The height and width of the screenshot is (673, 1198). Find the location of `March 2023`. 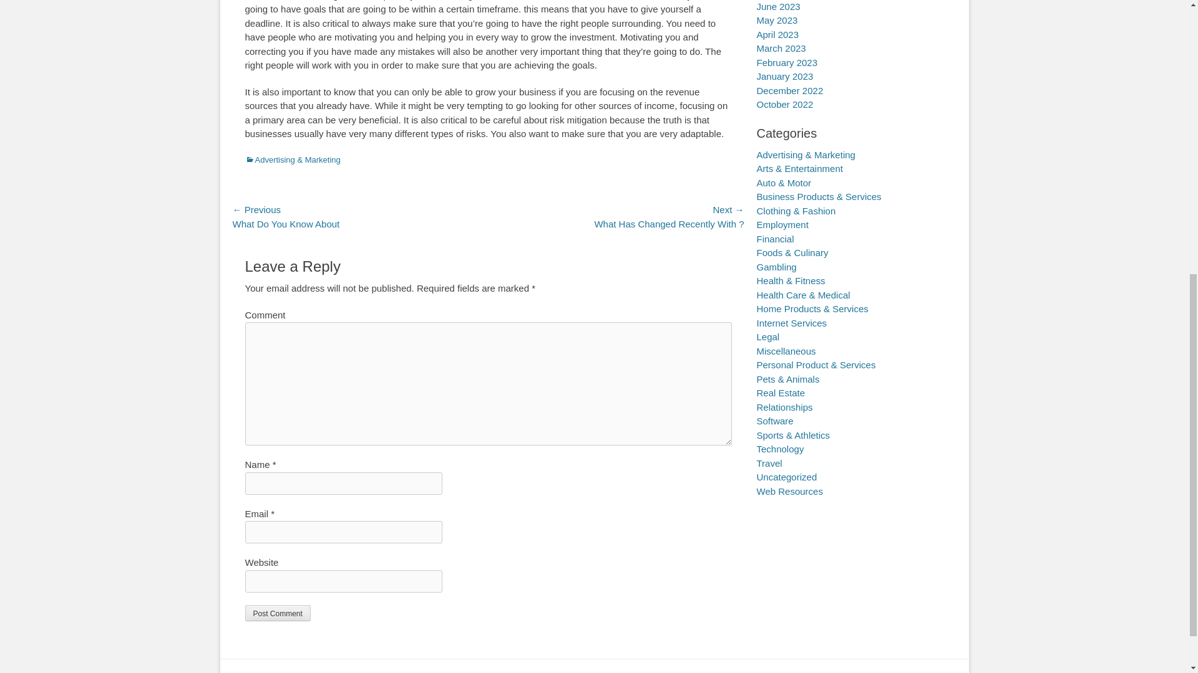

March 2023 is located at coordinates (780, 49).